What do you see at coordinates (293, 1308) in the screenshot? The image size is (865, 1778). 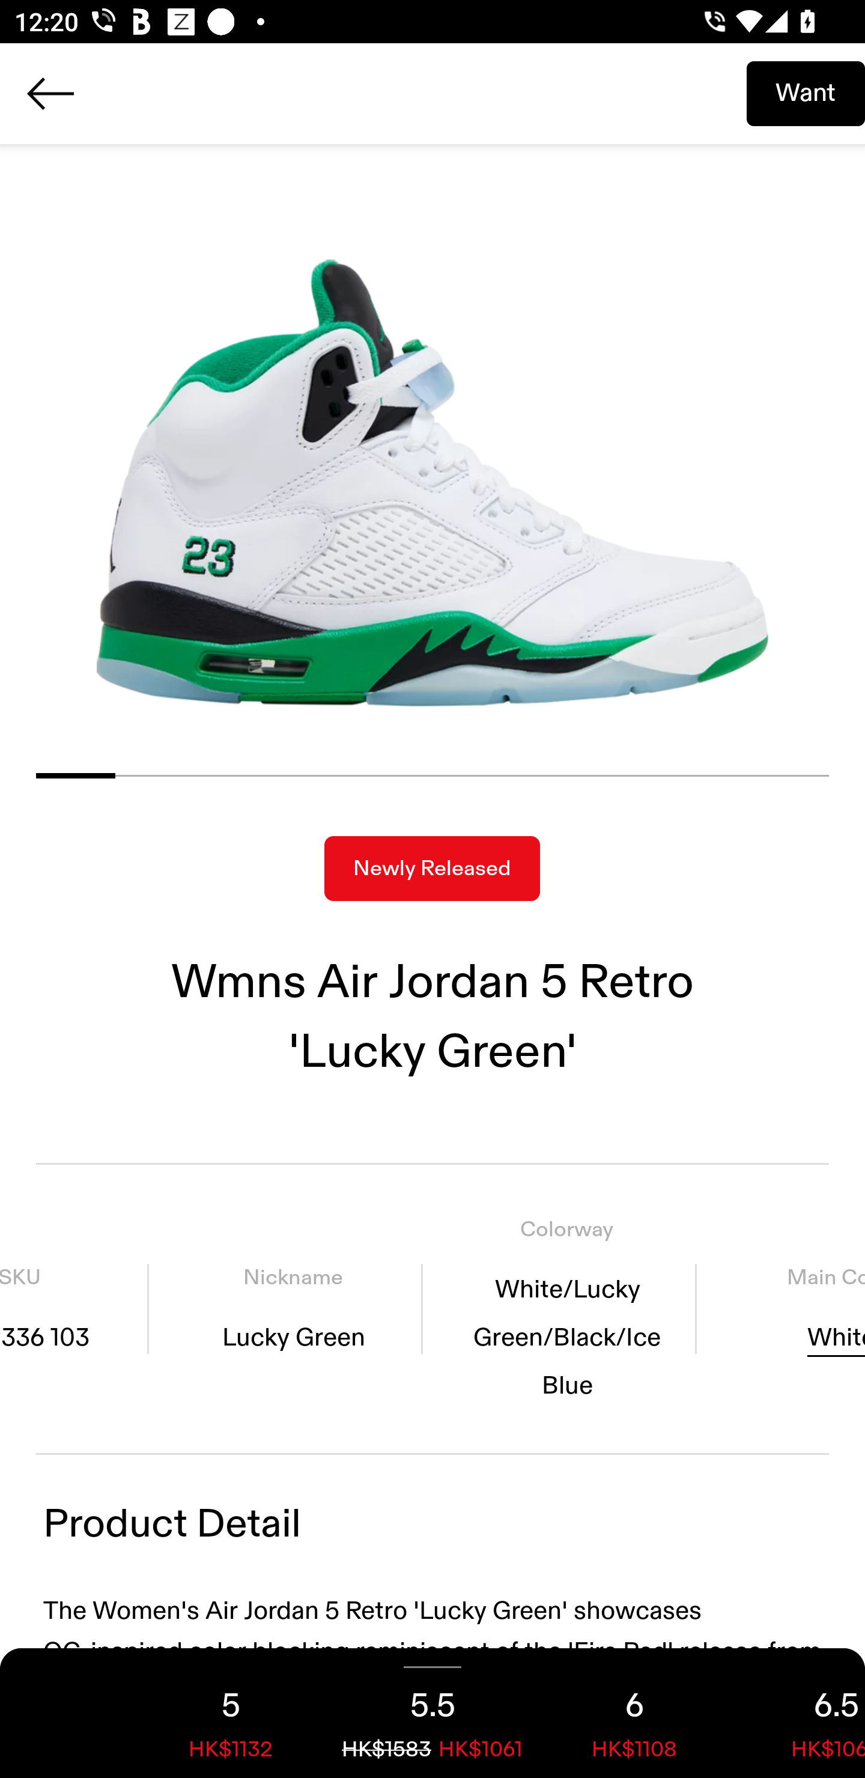 I see `Nickname Lucky Green` at bounding box center [293, 1308].